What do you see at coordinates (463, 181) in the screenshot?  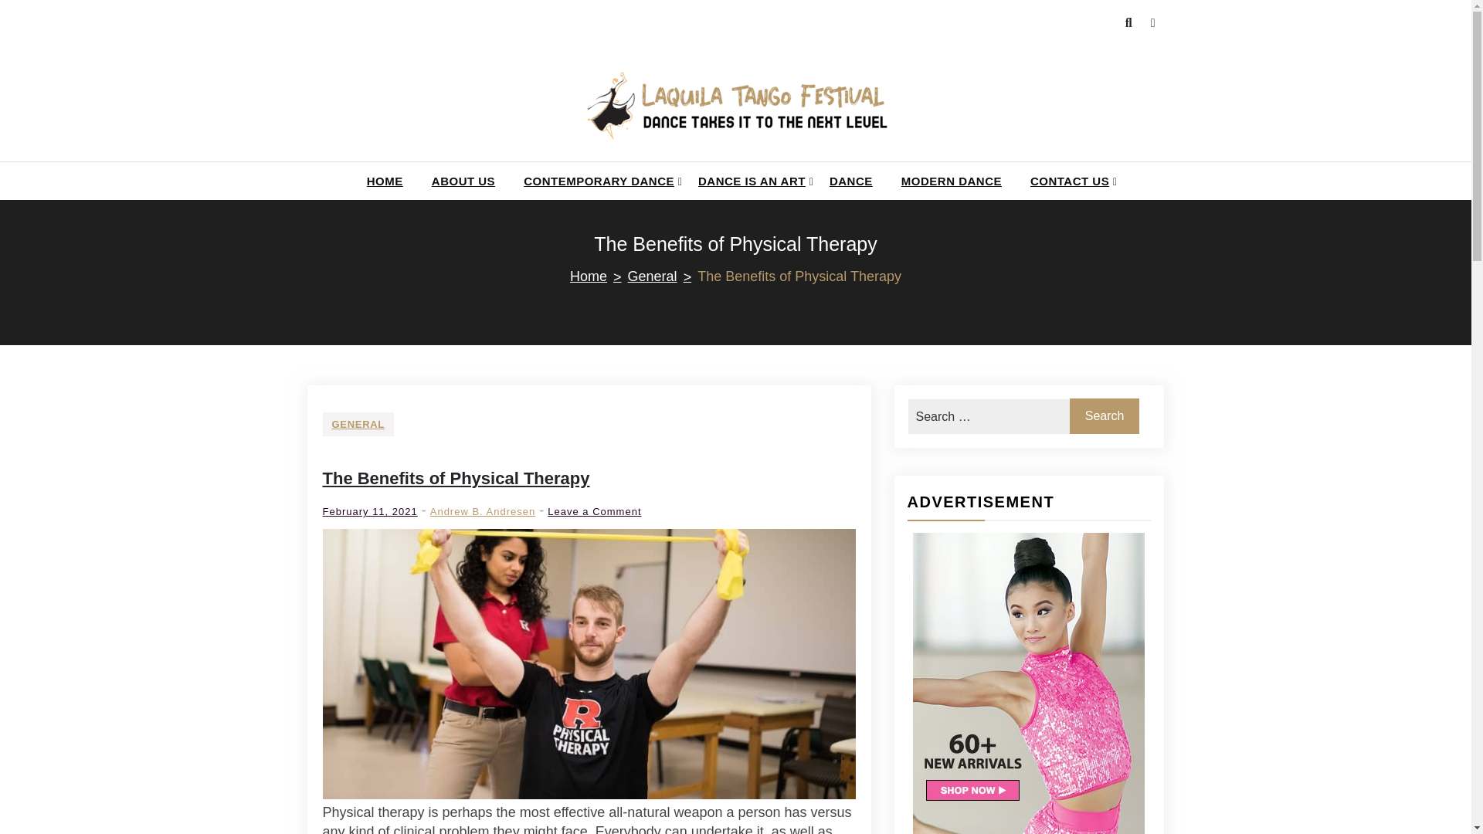 I see `DANCE` at bounding box center [463, 181].